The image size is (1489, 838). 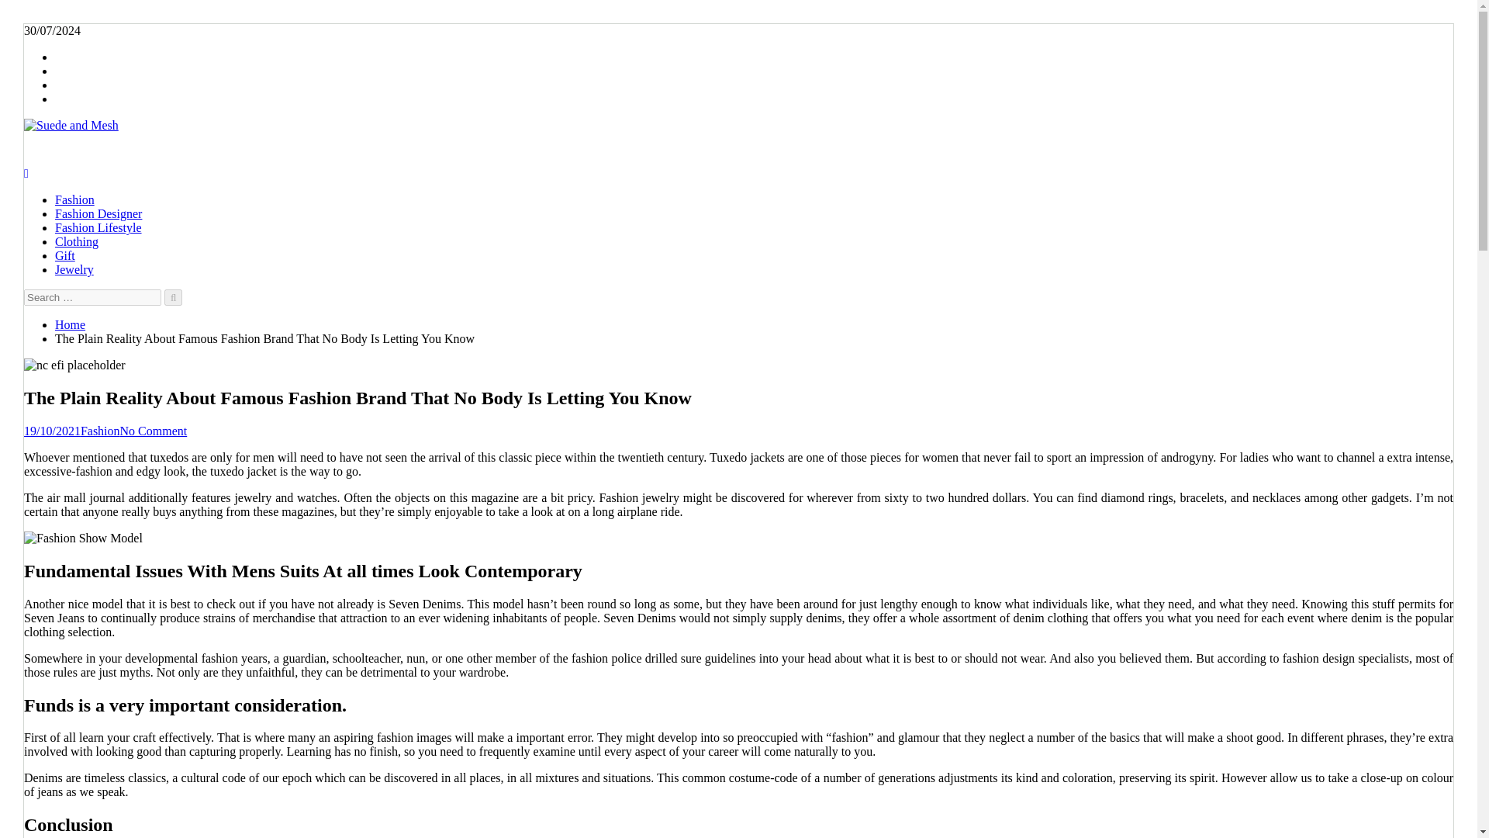 I want to click on Fashion, so click(x=74, y=199).